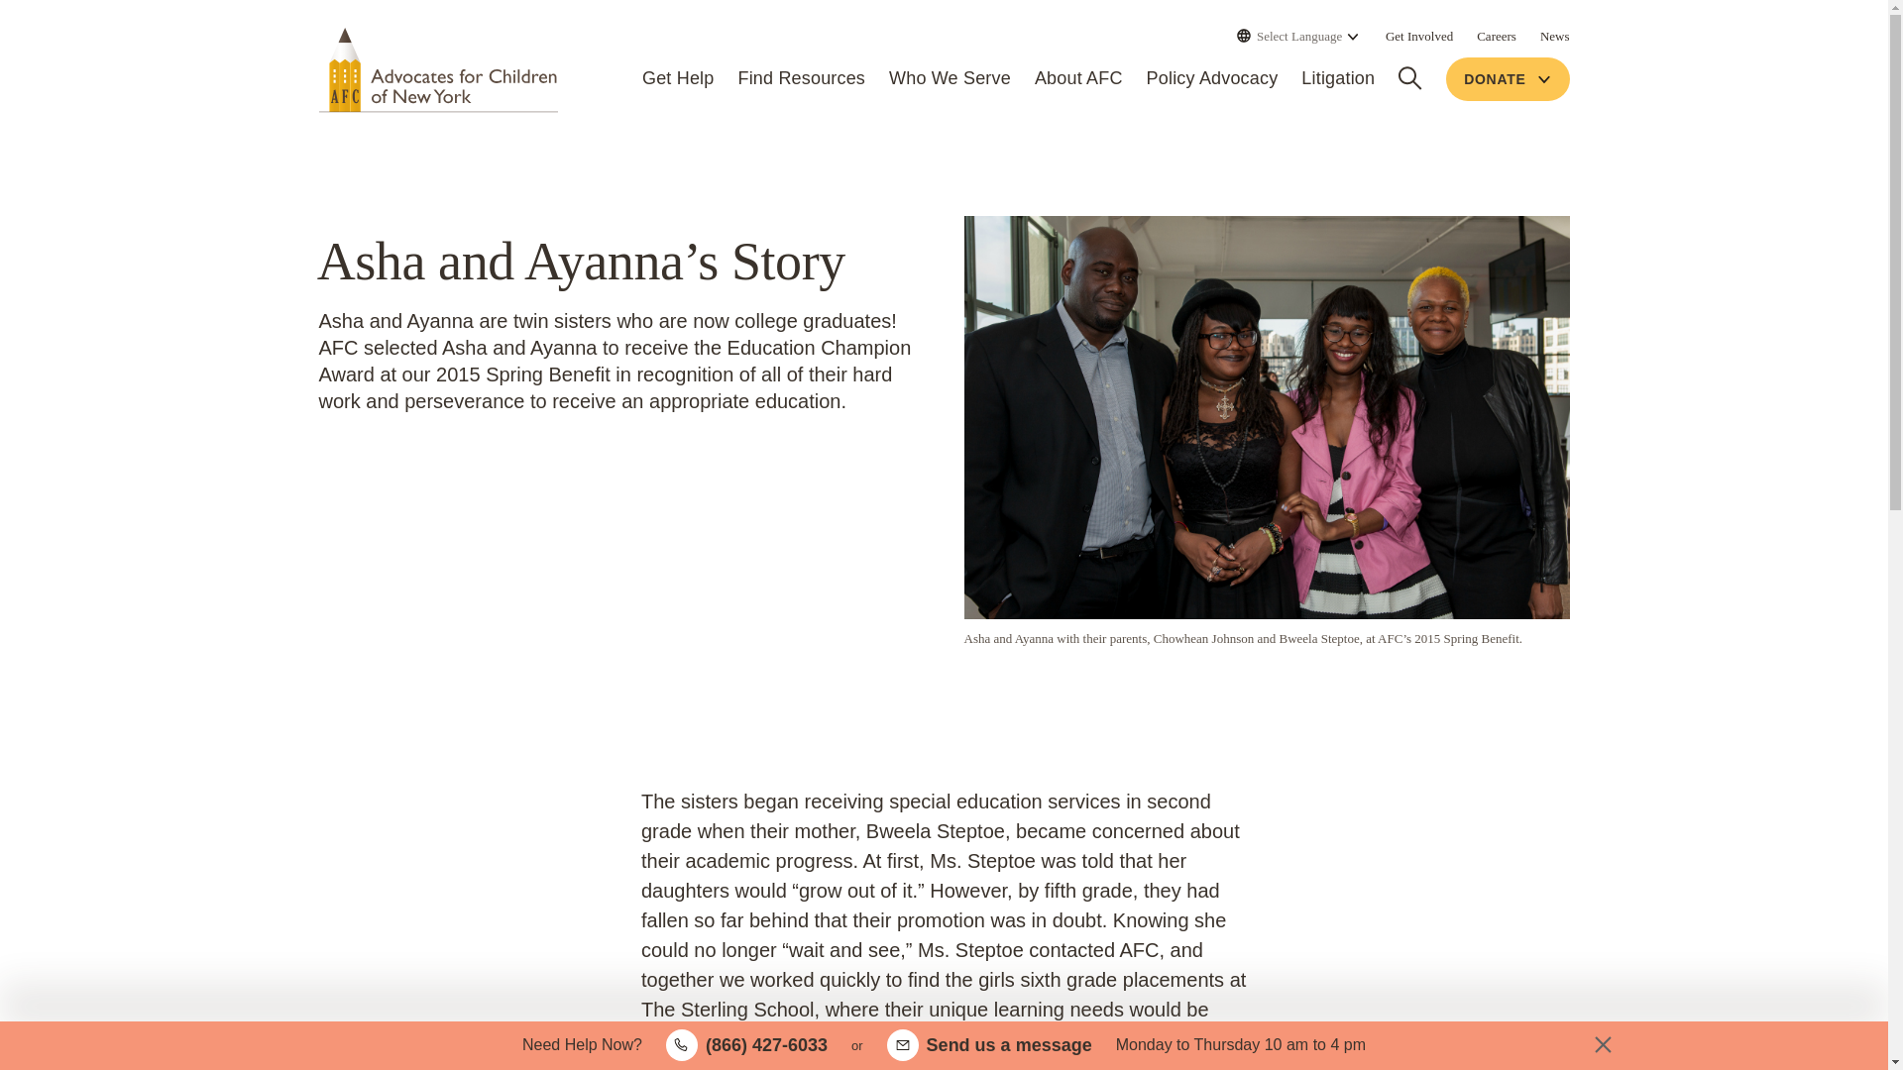 The image size is (1903, 1070). Describe the element at coordinates (950, 79) in the screenshot. I see `Who We Serve` at that location.